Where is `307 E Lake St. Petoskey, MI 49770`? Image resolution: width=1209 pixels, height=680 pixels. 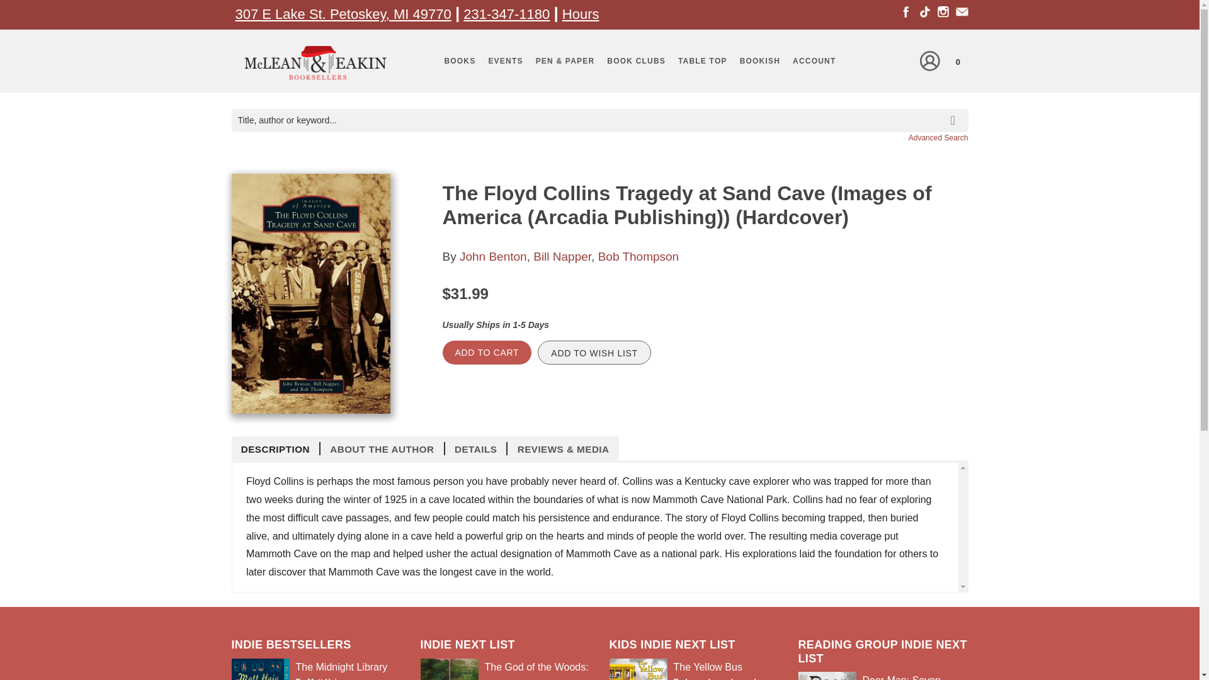 307 E Lake St. Petoskey, MI 49770 is located at coordinates (343, 14).